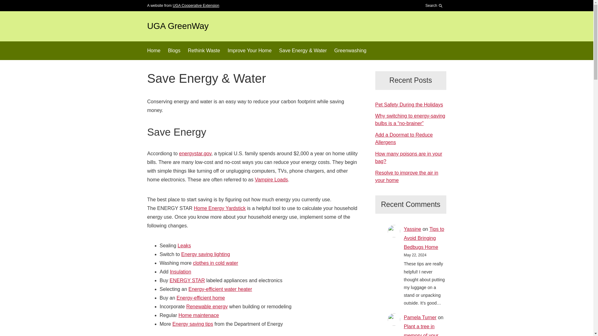 Image resolution: width=598 pixels, height=336 pixels. Describe the element at coordinates (432, 21) in the screenshot. I see `Search` at that location.